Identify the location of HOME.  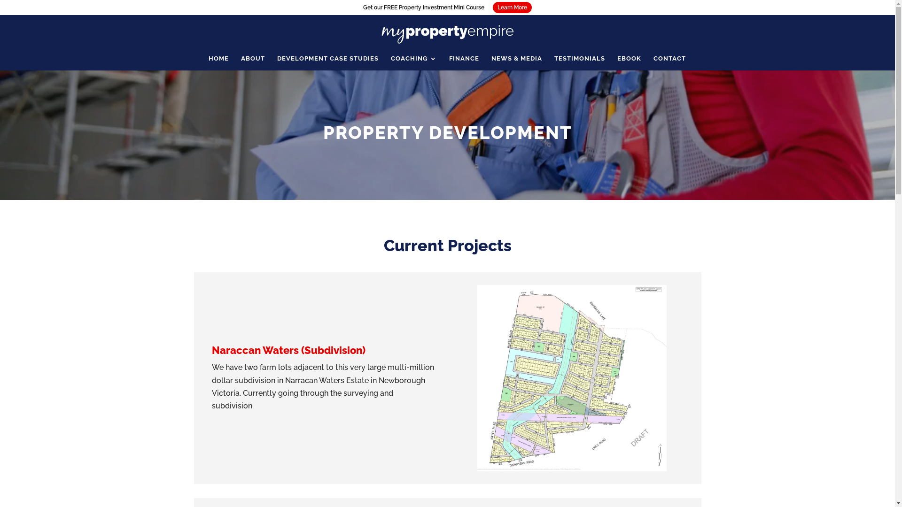
(219, 63).